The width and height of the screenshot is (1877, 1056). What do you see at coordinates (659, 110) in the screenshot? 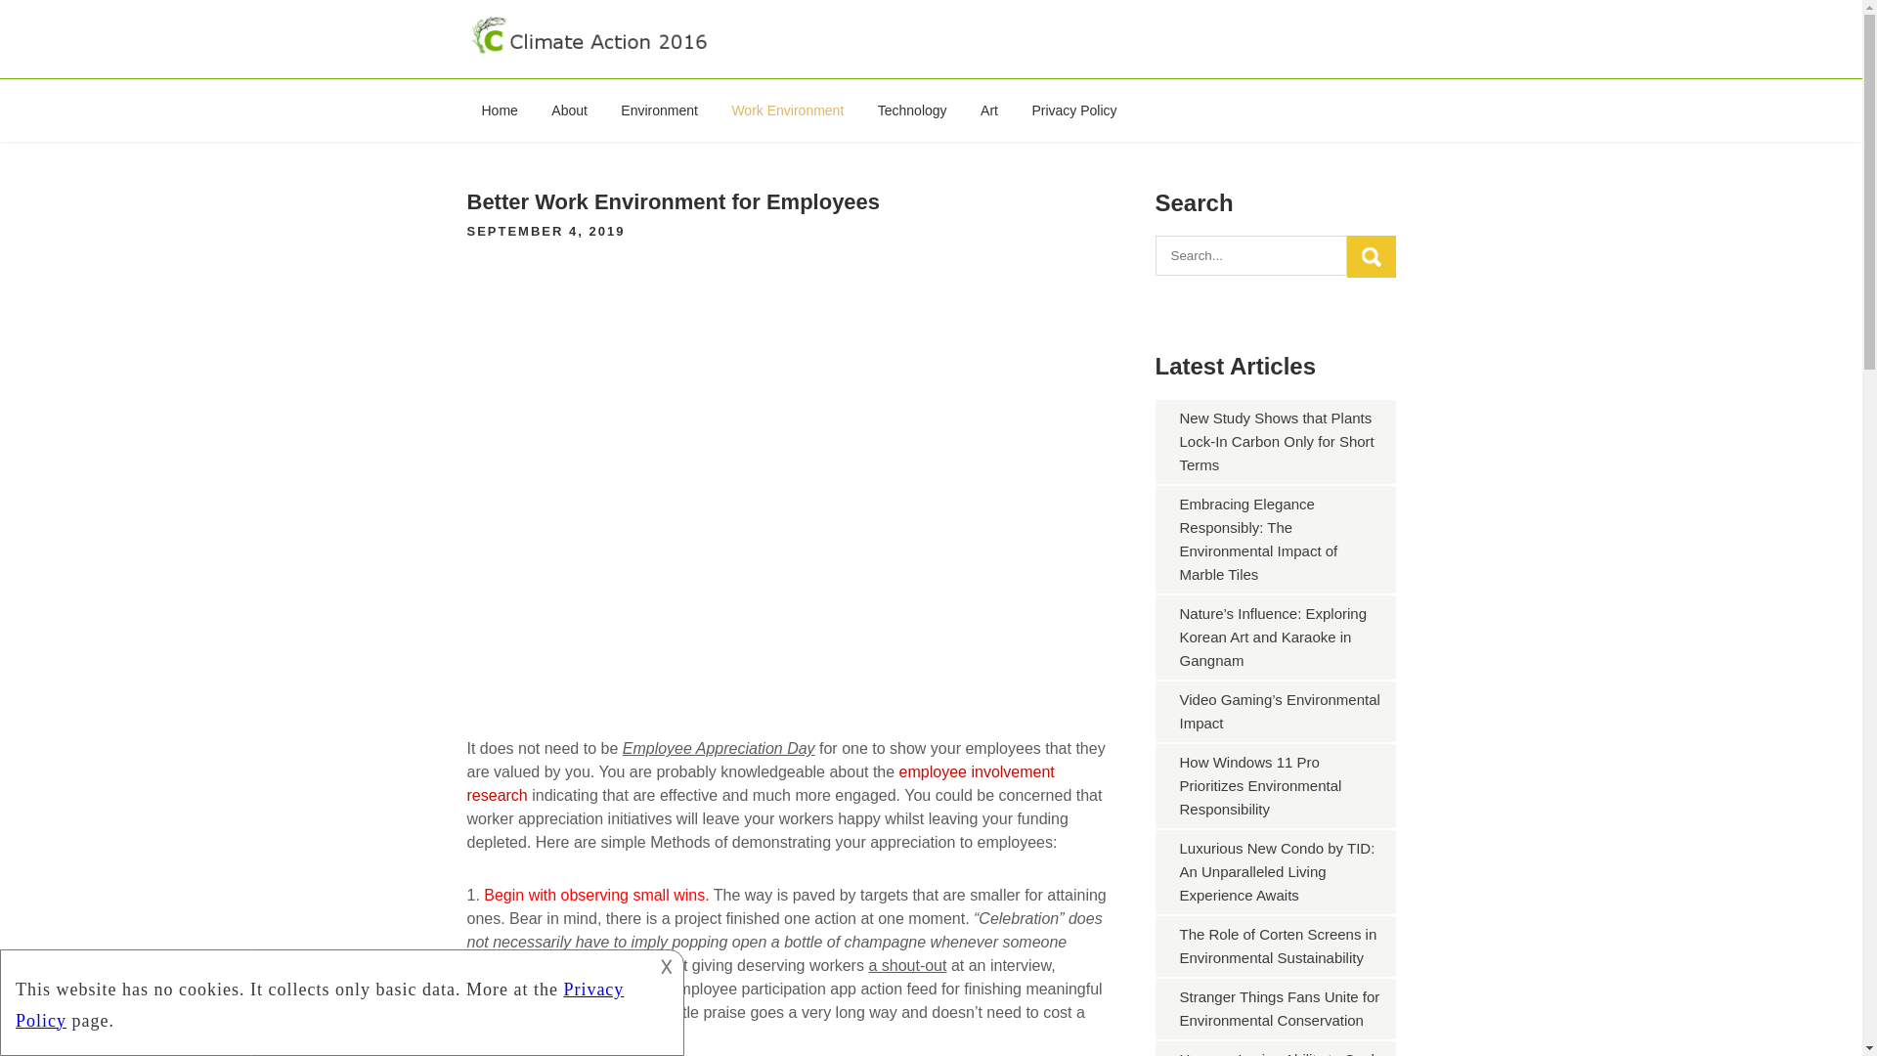
I see `Environment` at bounding box center [659, 110].